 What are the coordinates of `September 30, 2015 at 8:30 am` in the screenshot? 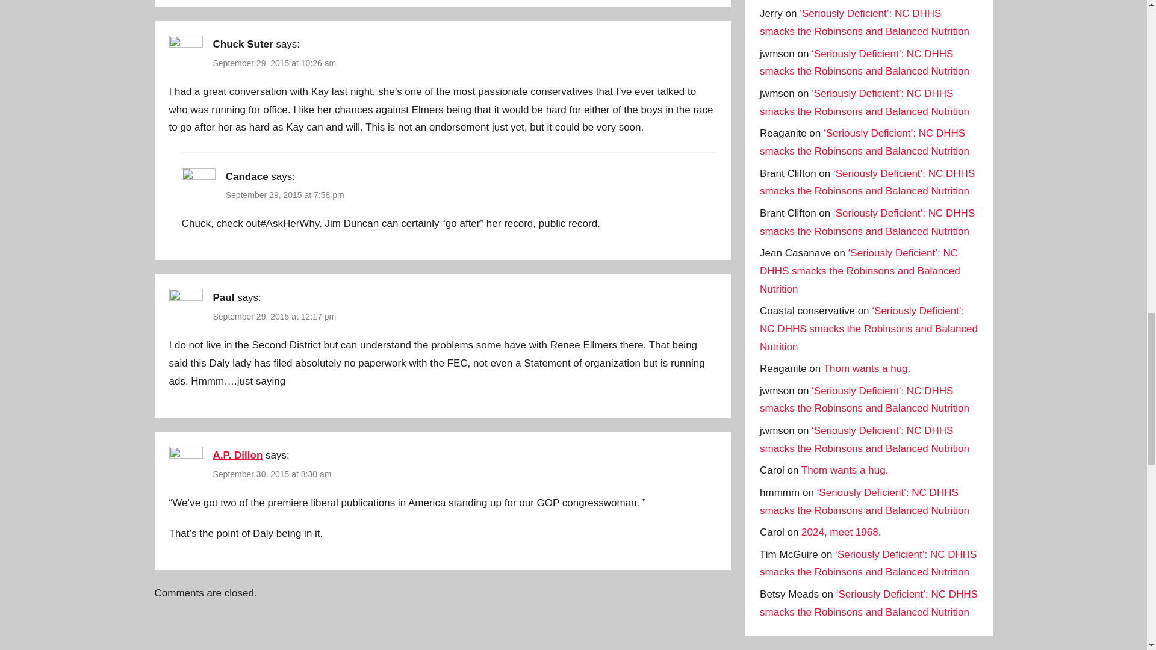 It's located at (272, 474).